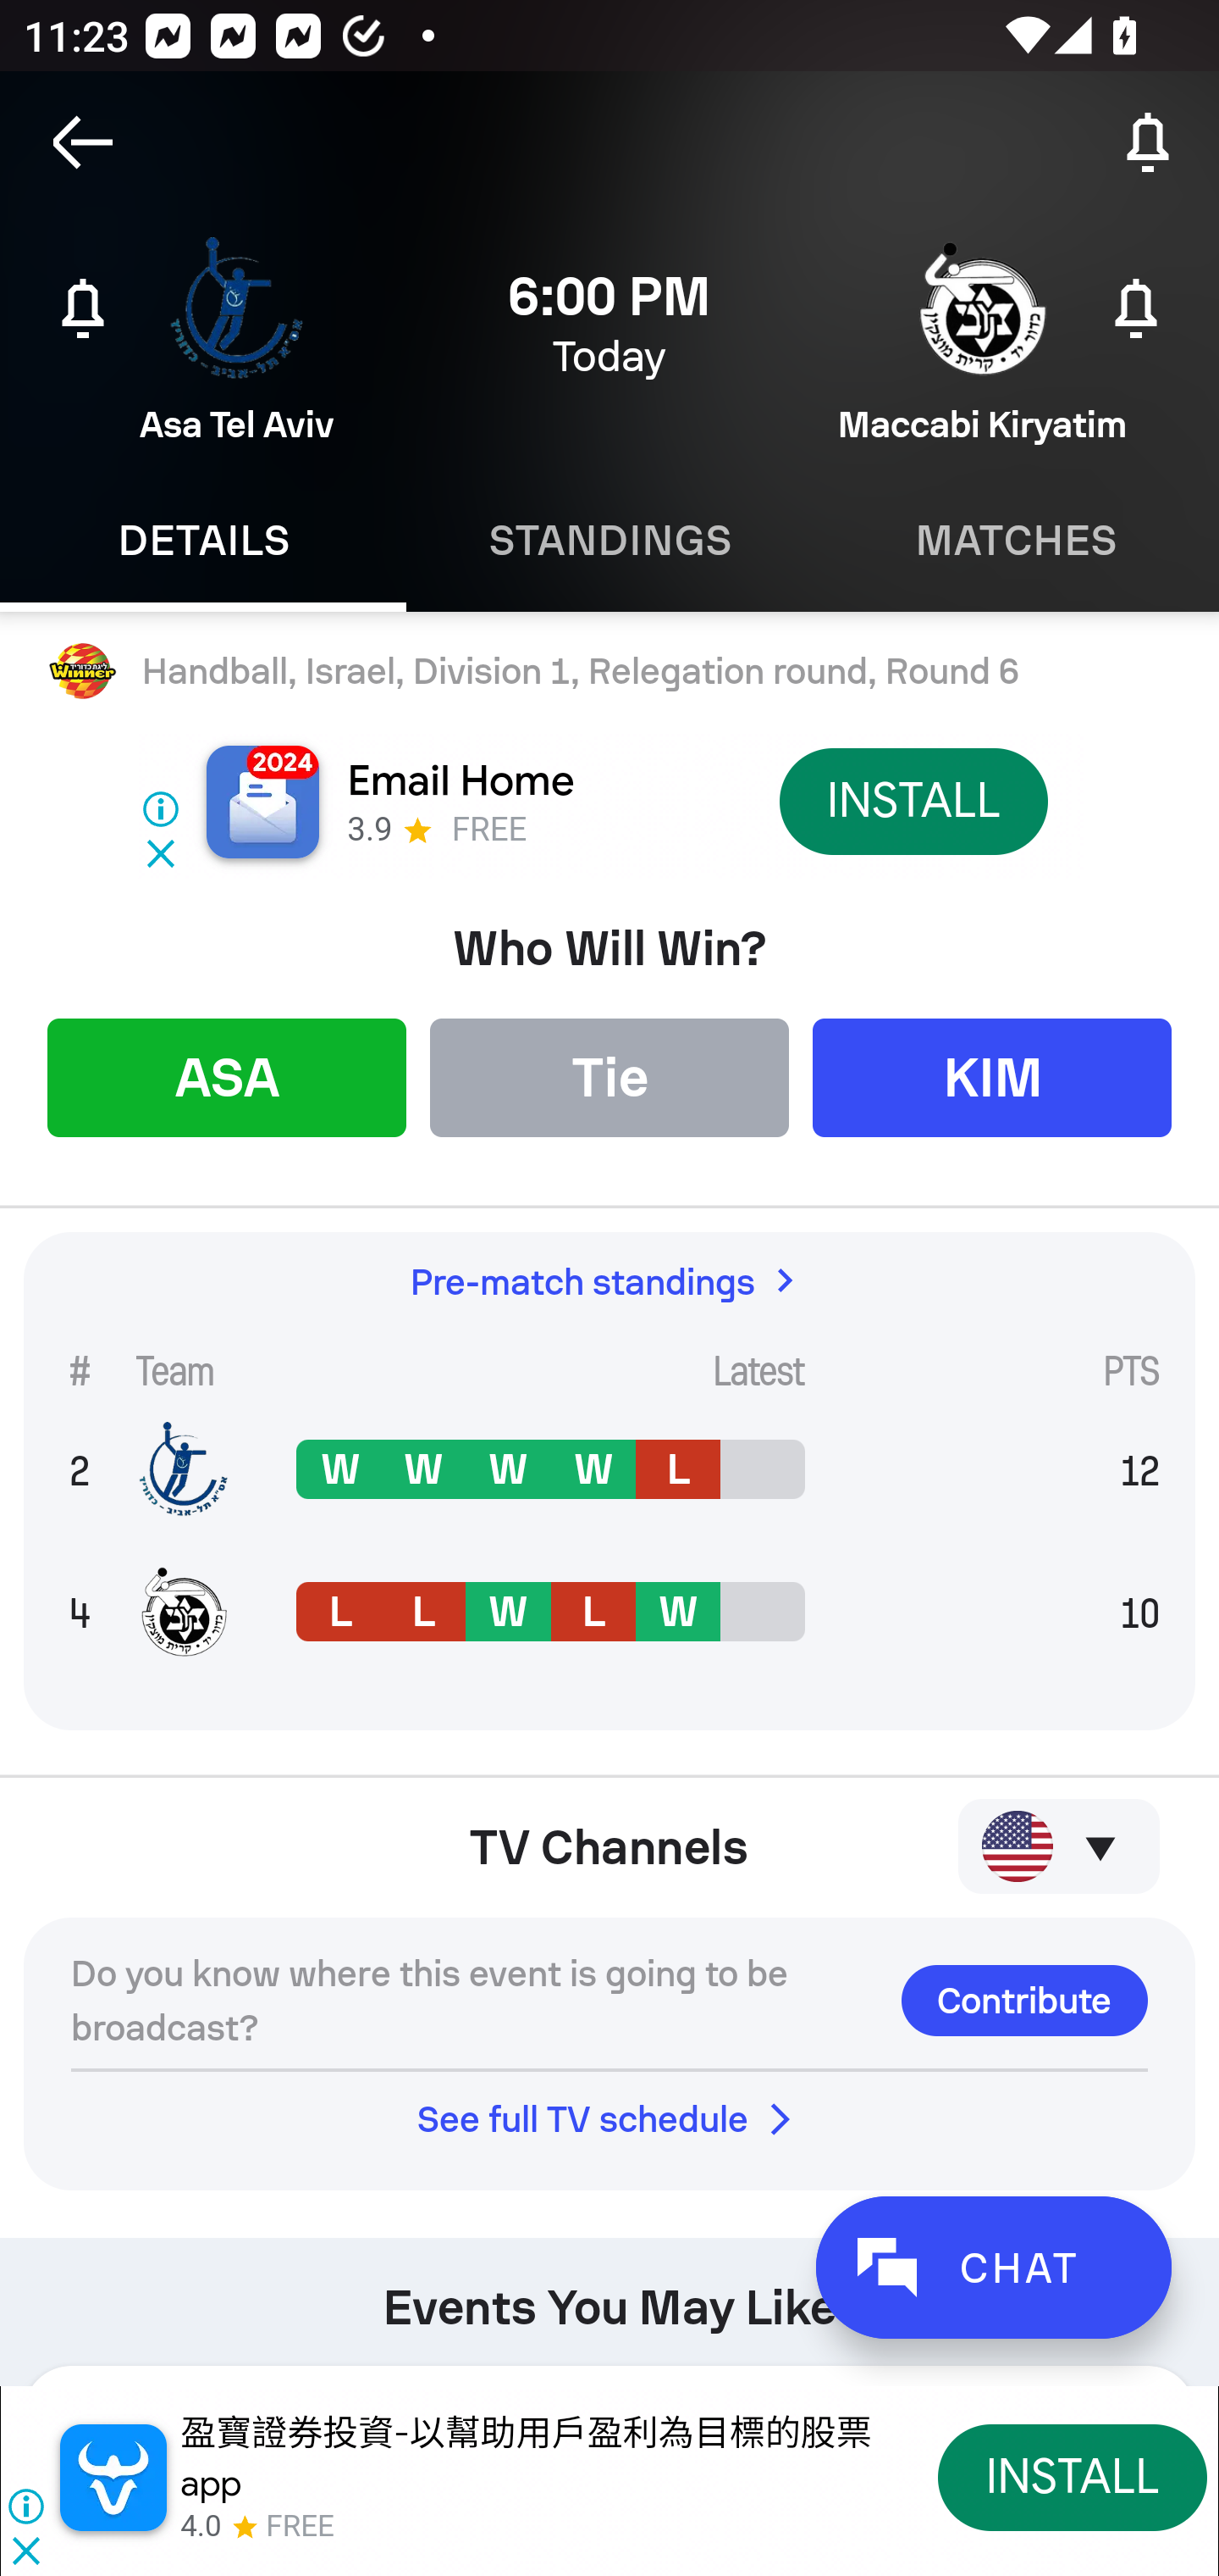 This screenshot has width=1219, height=2576. Describe the element at coordinates (993, 2268) in the screenshot. I see `CHAT` at that location.